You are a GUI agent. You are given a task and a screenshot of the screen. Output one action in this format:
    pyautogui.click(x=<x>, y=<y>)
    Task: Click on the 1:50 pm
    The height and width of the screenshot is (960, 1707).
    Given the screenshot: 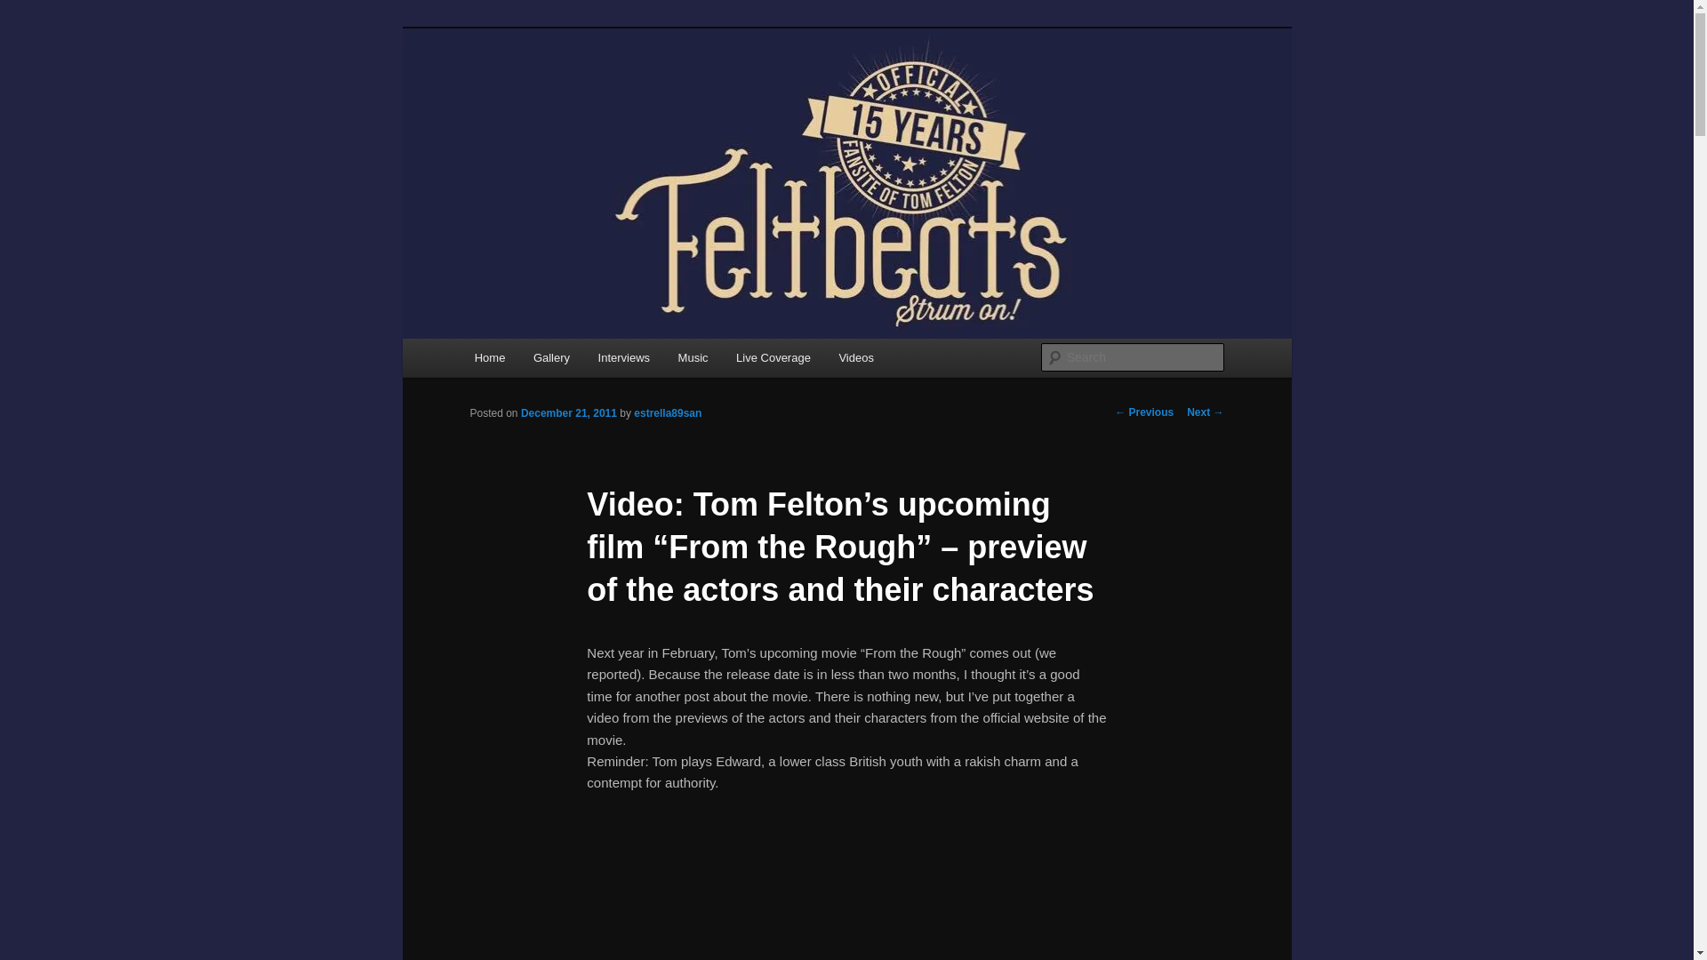 What is the action you would take?
    pyautogui.click(x=568, y=412)
    